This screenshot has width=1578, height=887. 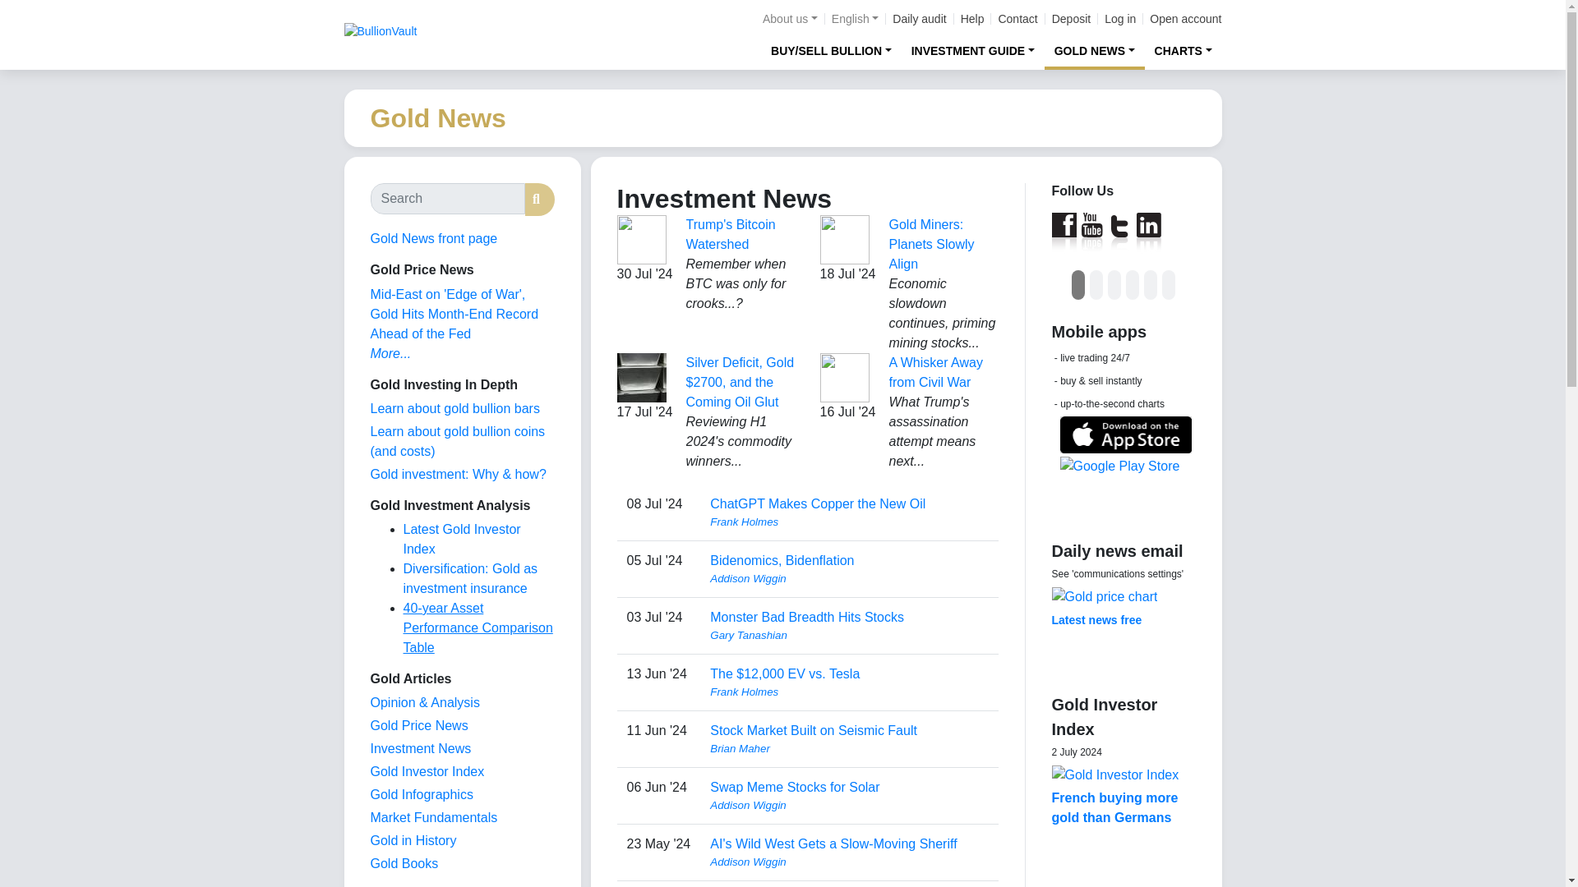 What do you see at coordinates (848, 862) in the screenshot?
I see `View user profile.` at bounding box center [848, 862].